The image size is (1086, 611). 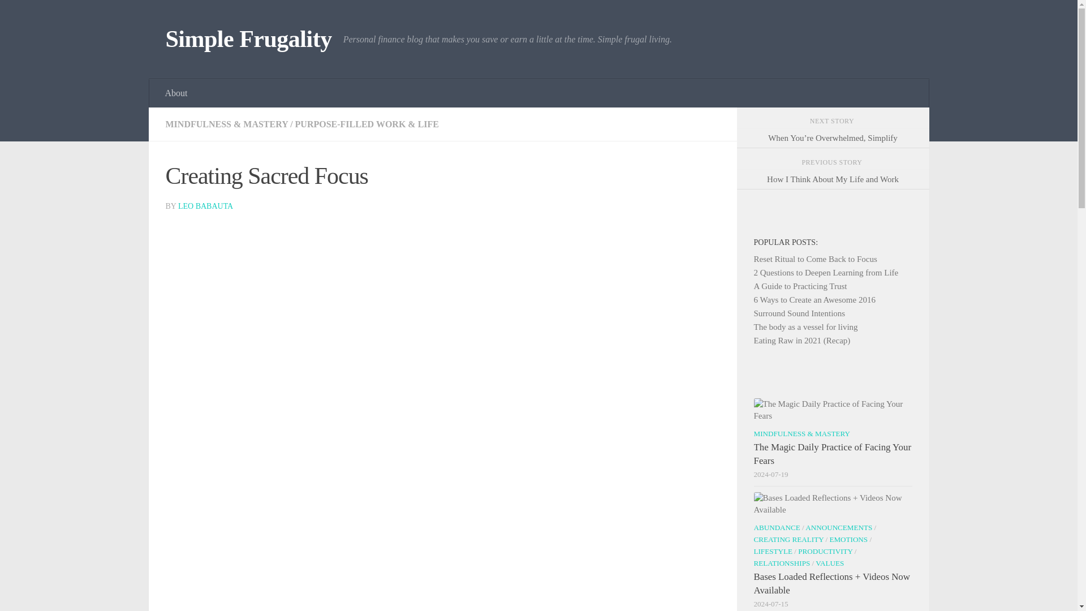 What do you see at coordinates (838, 527) in the screenshot?
I see `ANNOUNCEMENTS` at bounding box center [838, 527].